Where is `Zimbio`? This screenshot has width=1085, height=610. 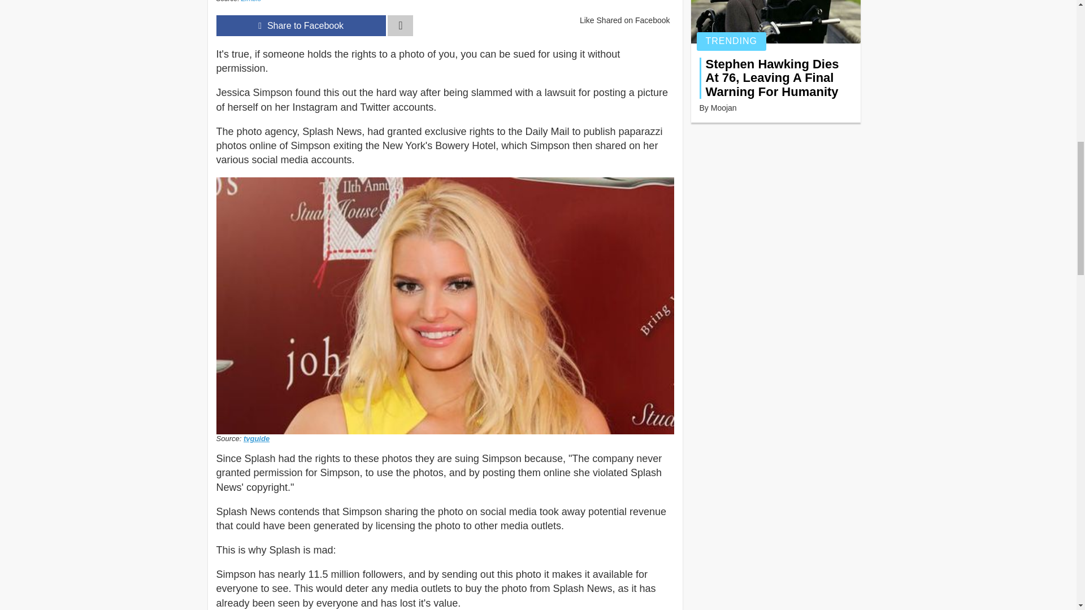 Zimbio is located at coordinates (251, 1).